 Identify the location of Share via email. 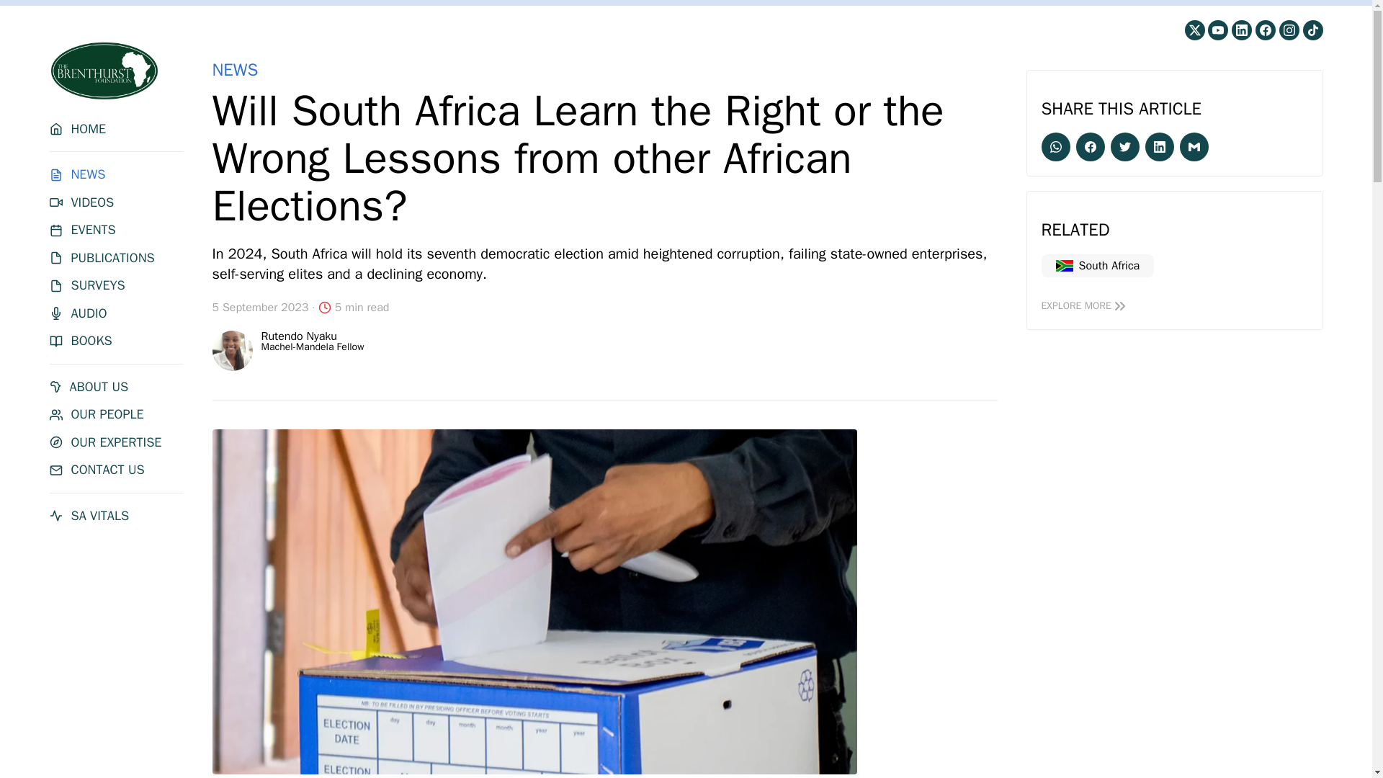
(1194, 146).